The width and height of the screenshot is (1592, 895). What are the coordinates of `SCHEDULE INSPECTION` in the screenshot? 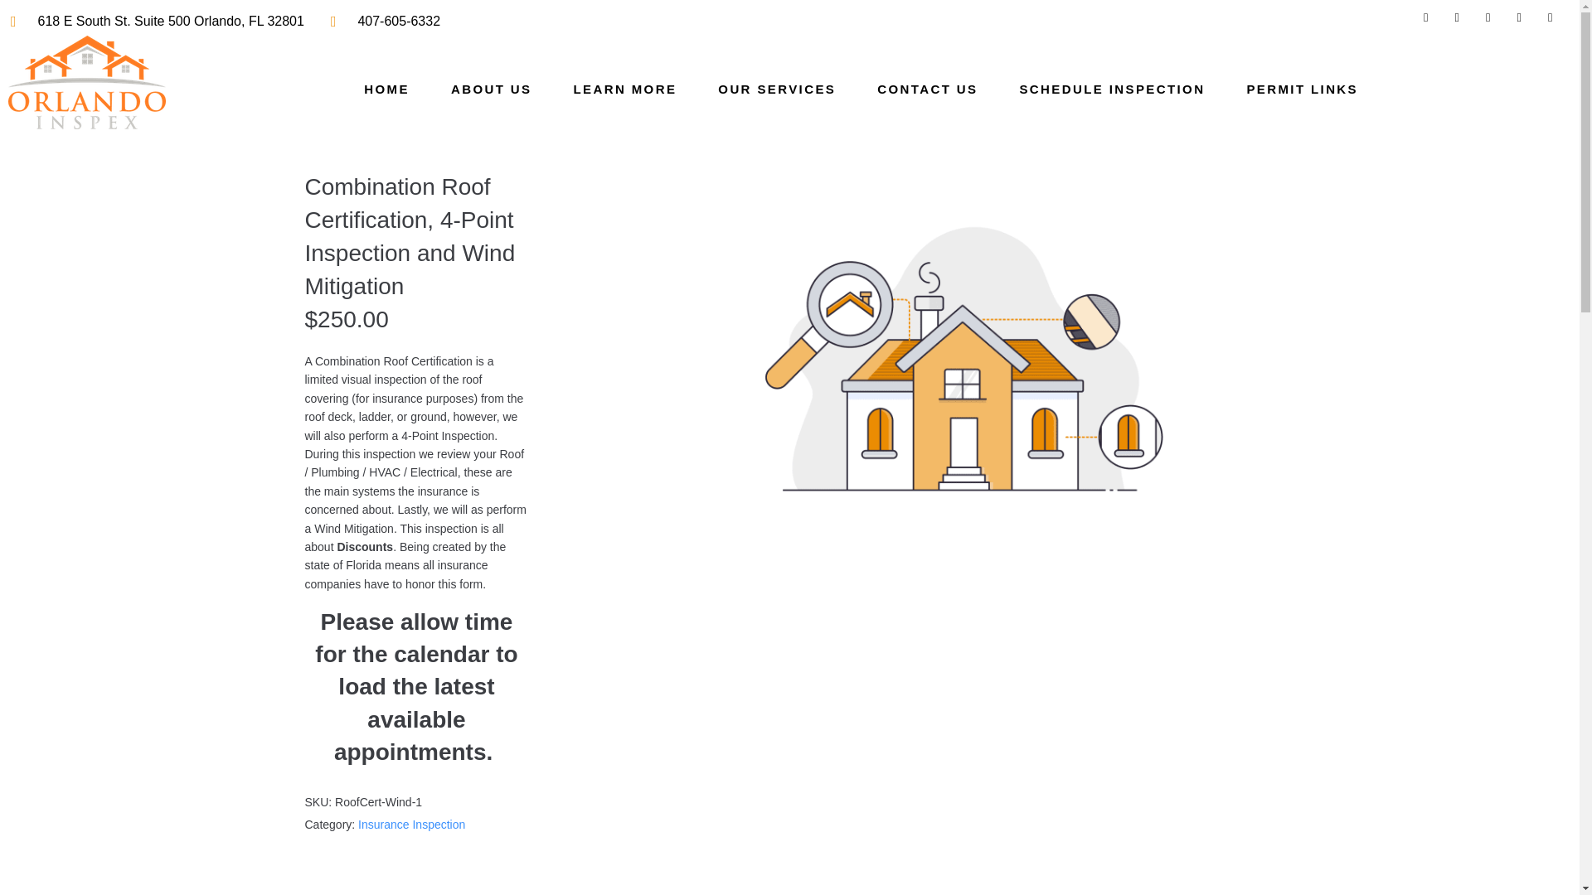 It's located at (1111, 89).